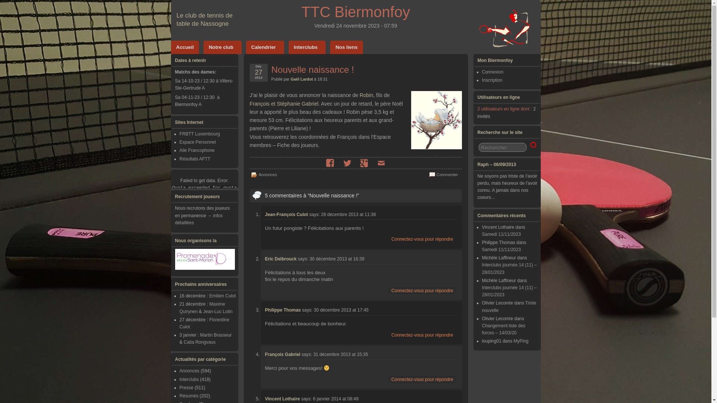 The image size is (717, 403). What do you see at coordinates (509, 307) in the screenshot?
I see `Triste nouvelle` at bounding box center [509, 307].